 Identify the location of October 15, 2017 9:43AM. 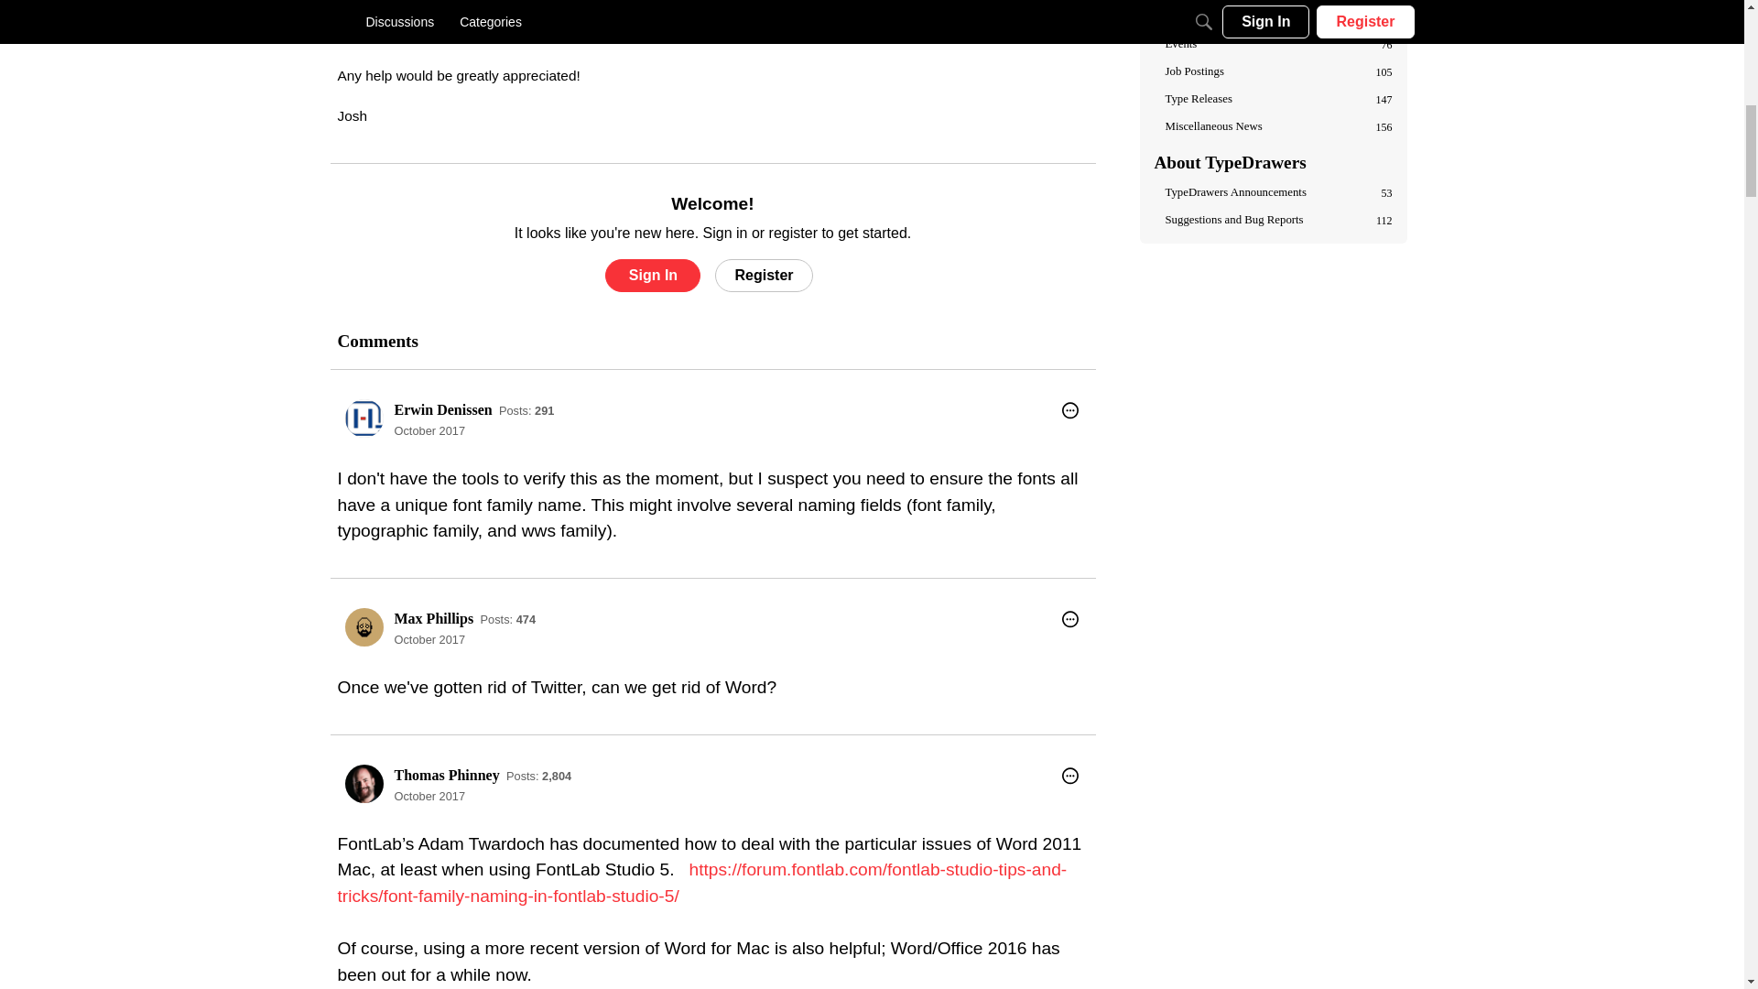
(429, 430).